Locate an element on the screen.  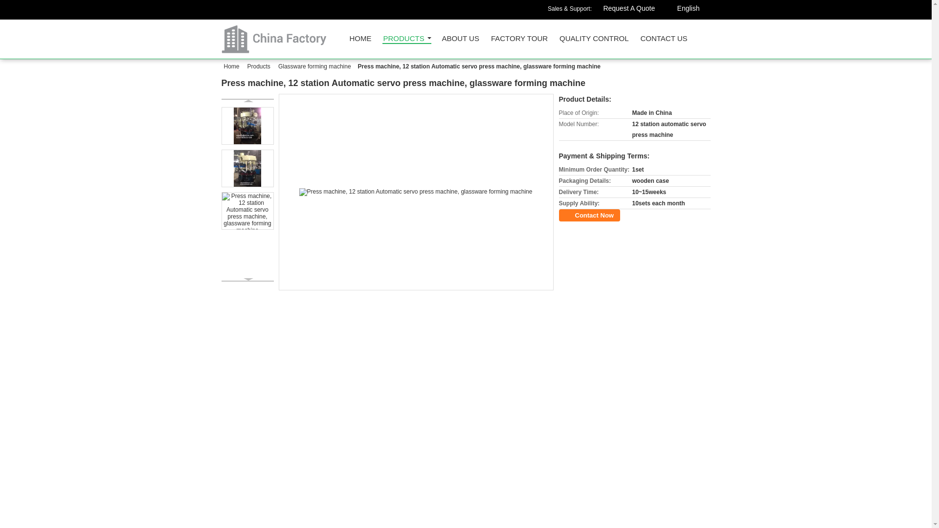
CHONGQING YANGTIAN ENGINEERING AND TECHNOLOGY CO.,LTD. is located at coordinates (628, 10).